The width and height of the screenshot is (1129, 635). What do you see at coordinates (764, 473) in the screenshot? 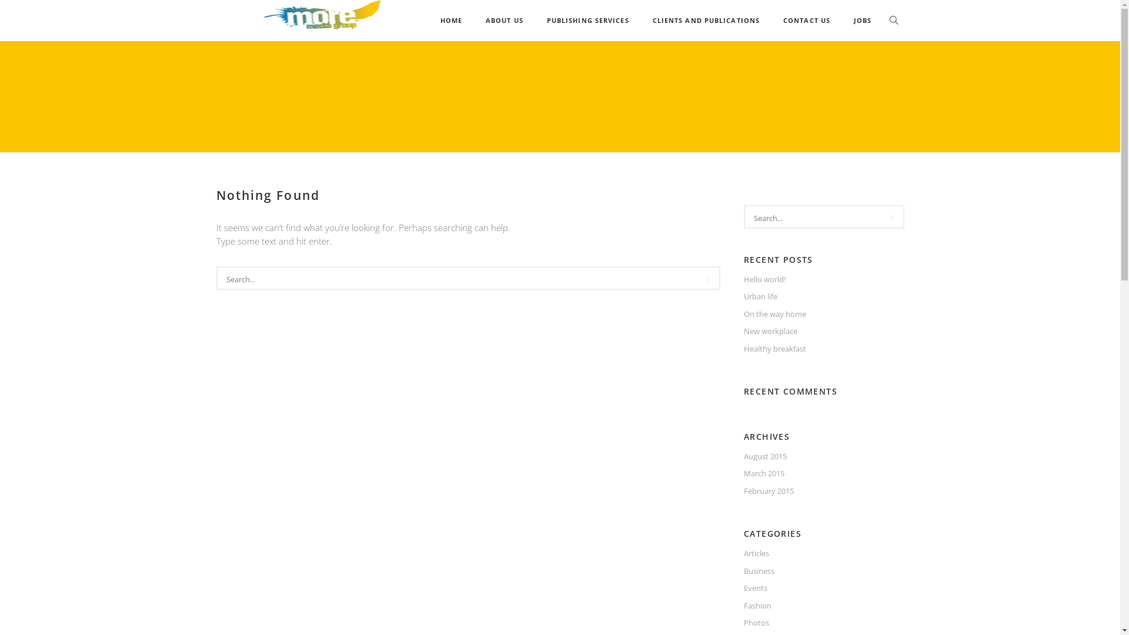
I see `March 2015` at bounding box center [764, 473].